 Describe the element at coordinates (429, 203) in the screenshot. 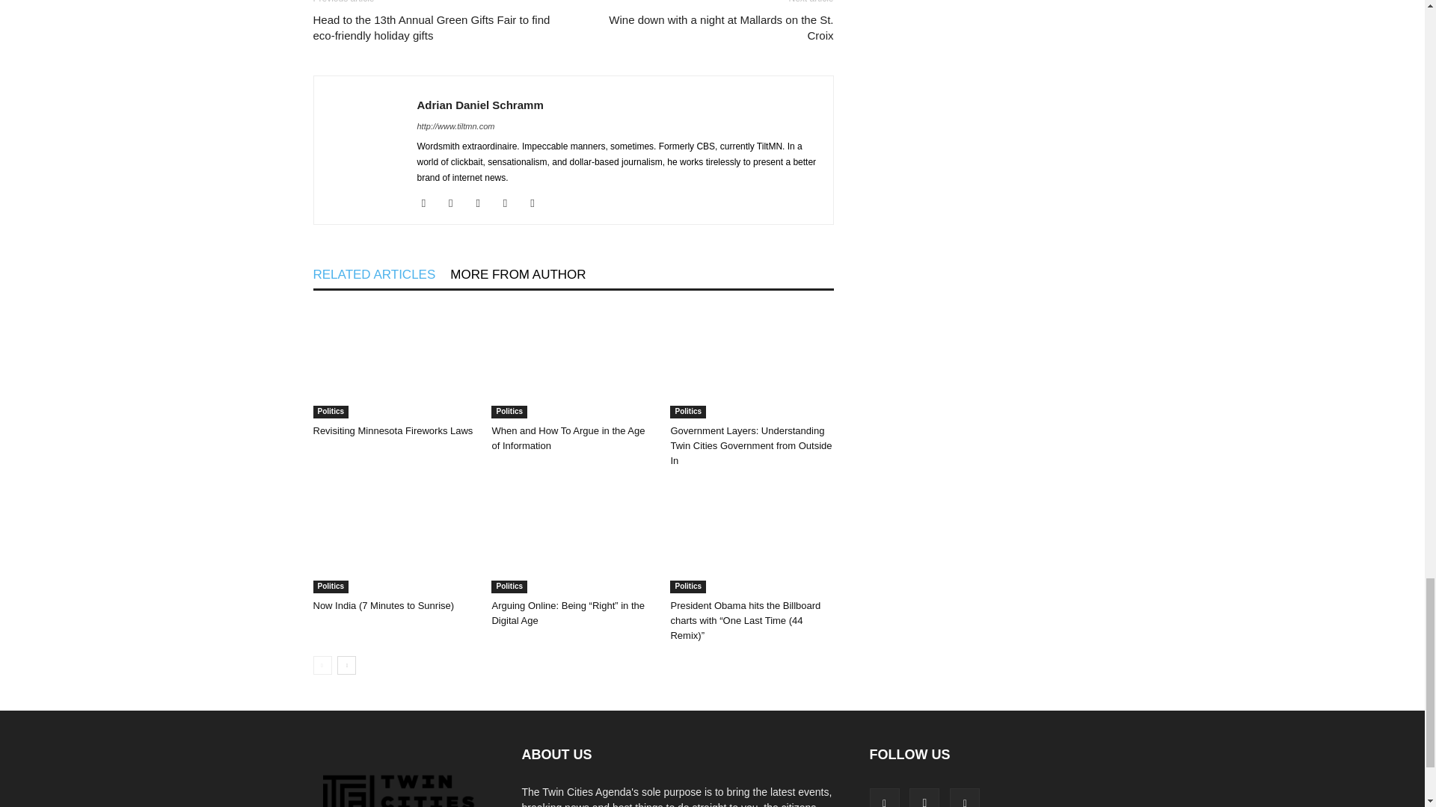

I see `Facebook` at that location.